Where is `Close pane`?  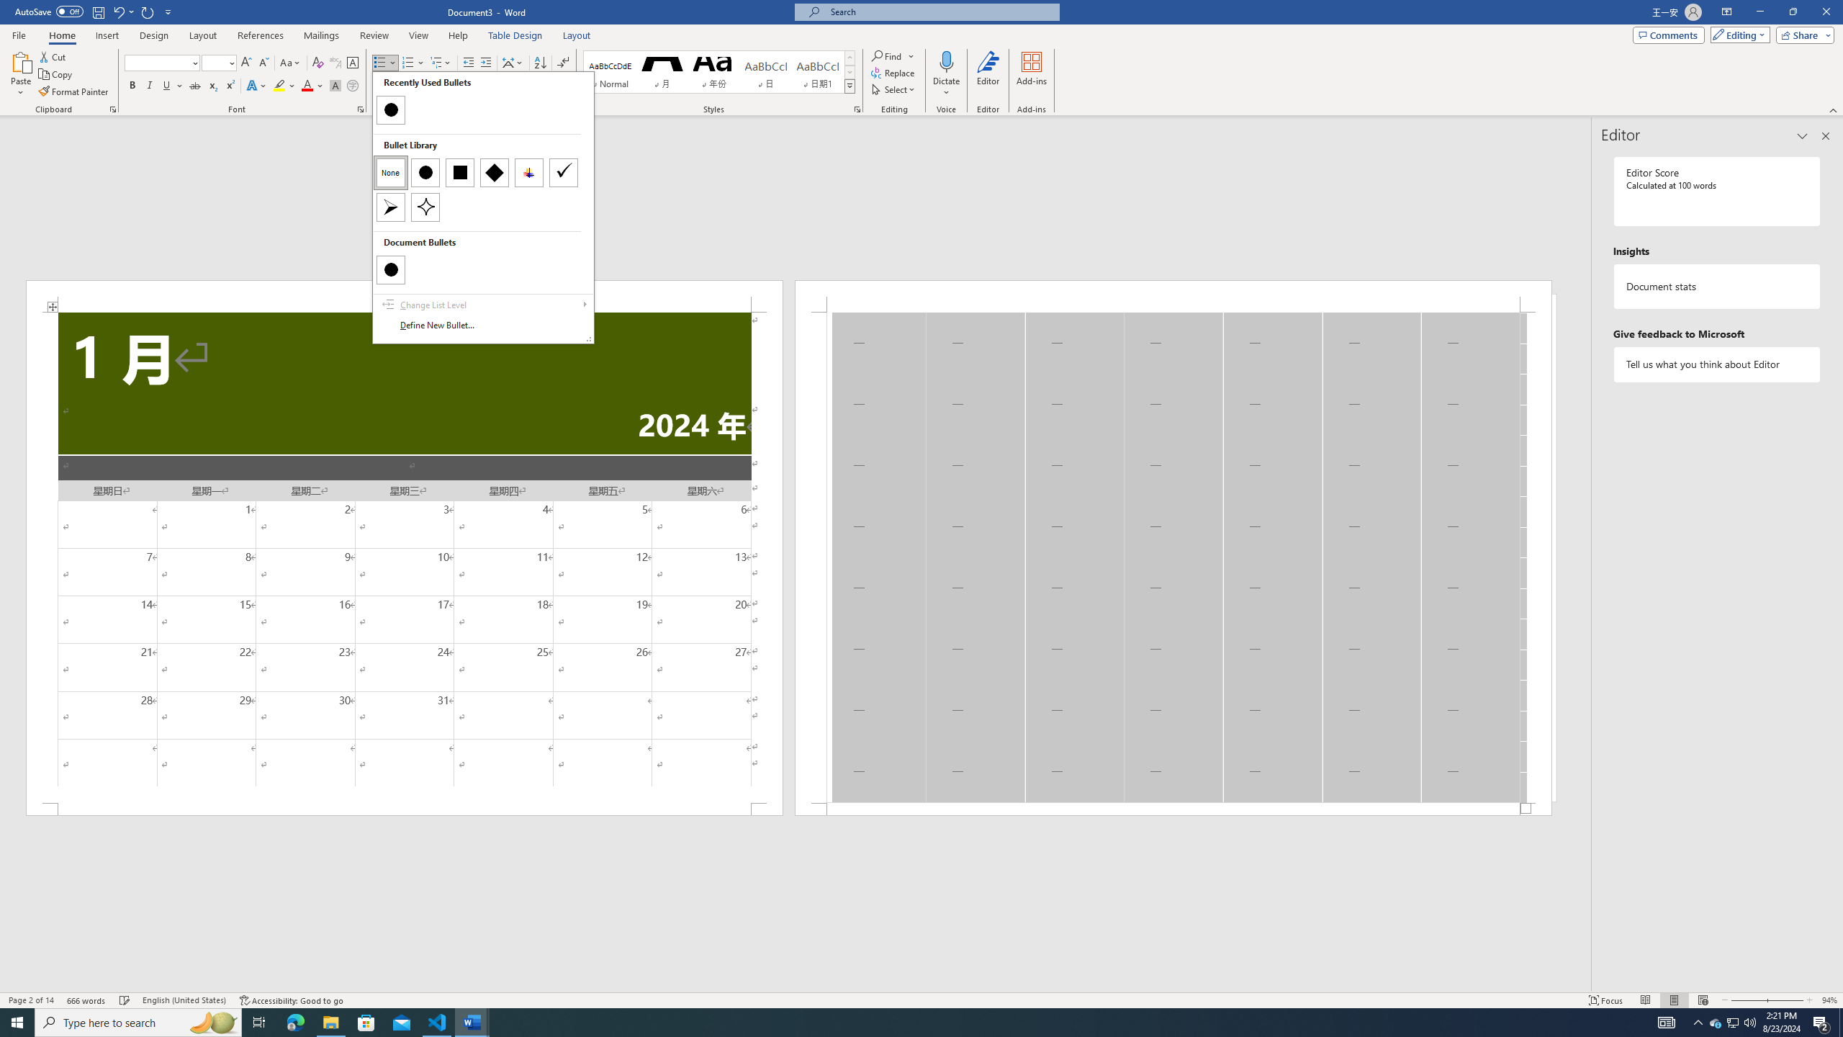
Close pane is located at coordinates (112, 109).